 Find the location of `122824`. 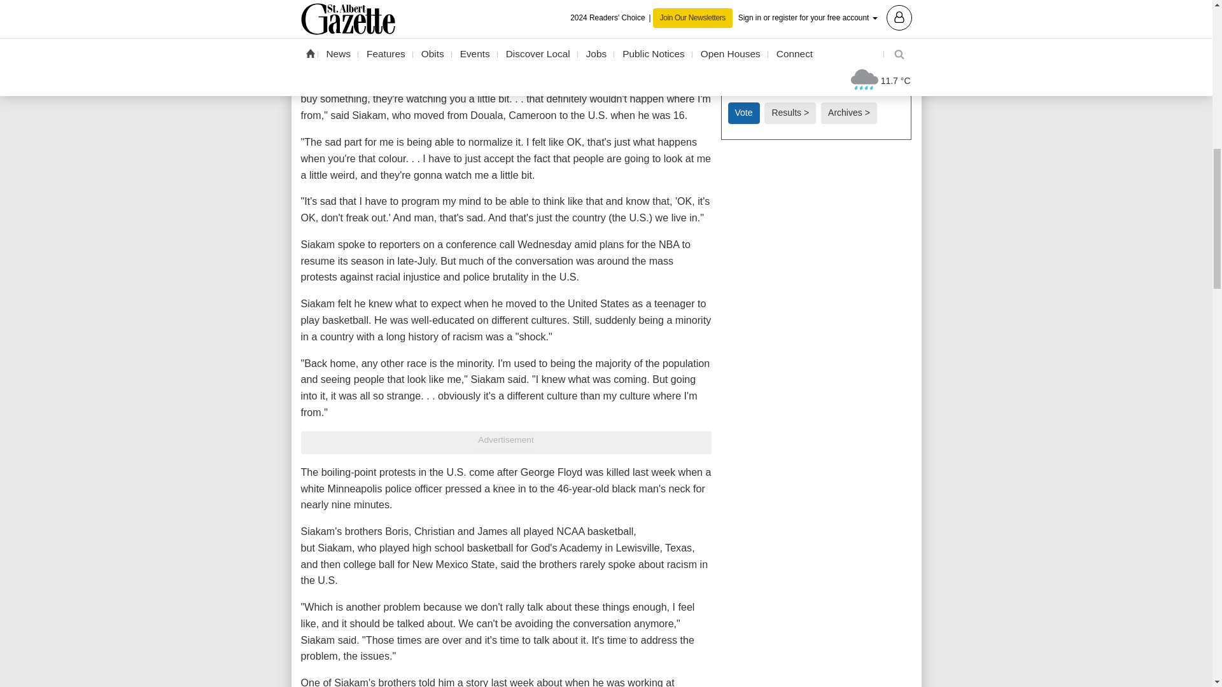

122824 is located at coordinates (732, 15).